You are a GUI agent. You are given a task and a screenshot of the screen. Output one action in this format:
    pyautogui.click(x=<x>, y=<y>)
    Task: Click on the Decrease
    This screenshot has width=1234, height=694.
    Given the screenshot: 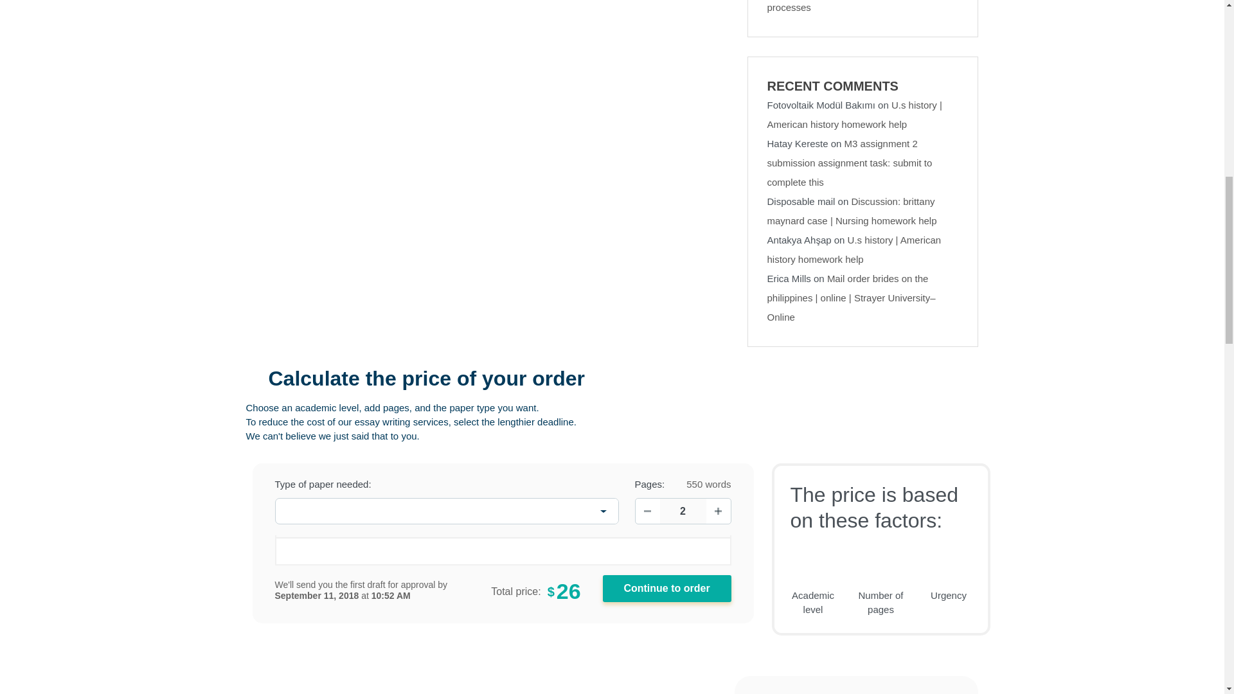 What is the action you would take?
    pyautogui.click(x=647, y=511)
    